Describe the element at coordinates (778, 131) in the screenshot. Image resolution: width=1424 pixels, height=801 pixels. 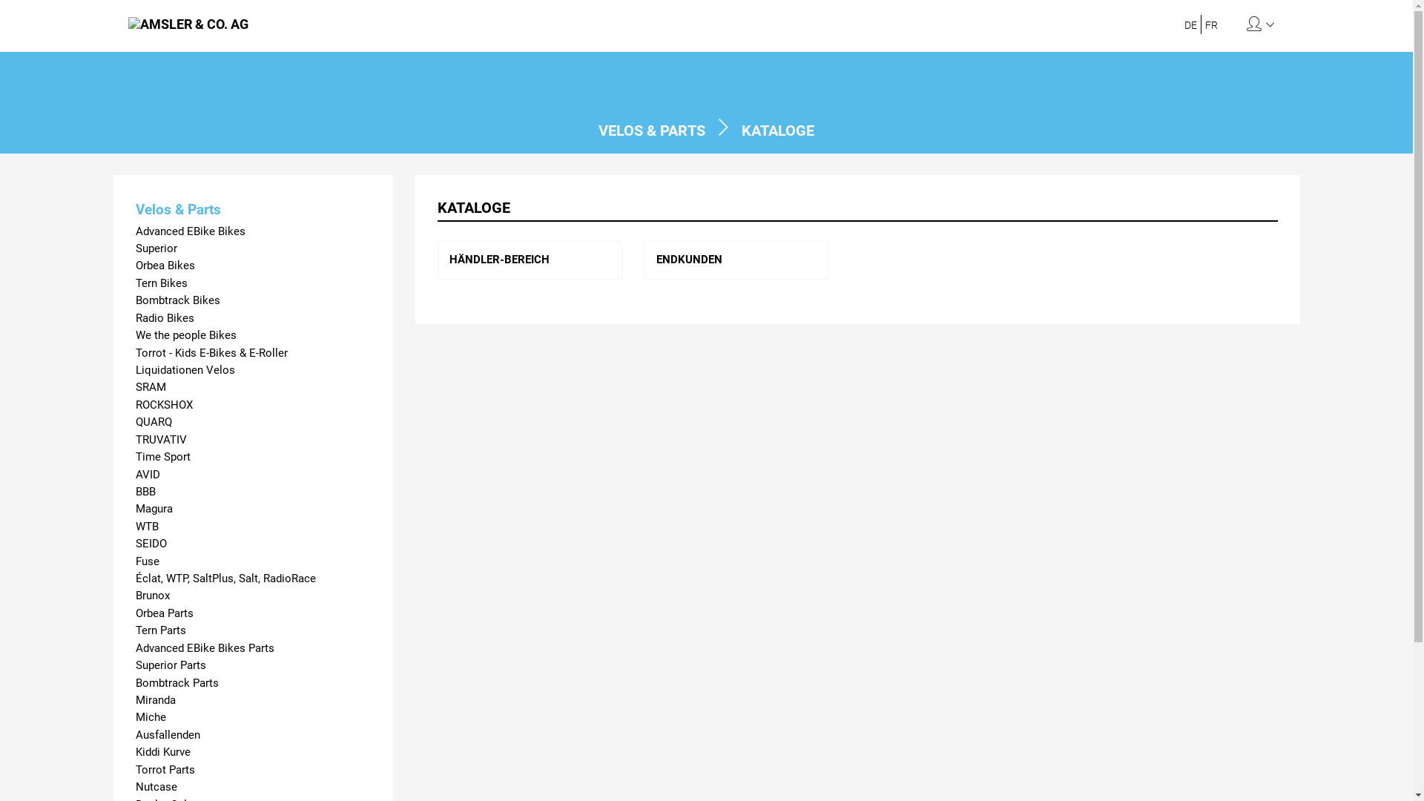
I see `KATALOGE` at that location.